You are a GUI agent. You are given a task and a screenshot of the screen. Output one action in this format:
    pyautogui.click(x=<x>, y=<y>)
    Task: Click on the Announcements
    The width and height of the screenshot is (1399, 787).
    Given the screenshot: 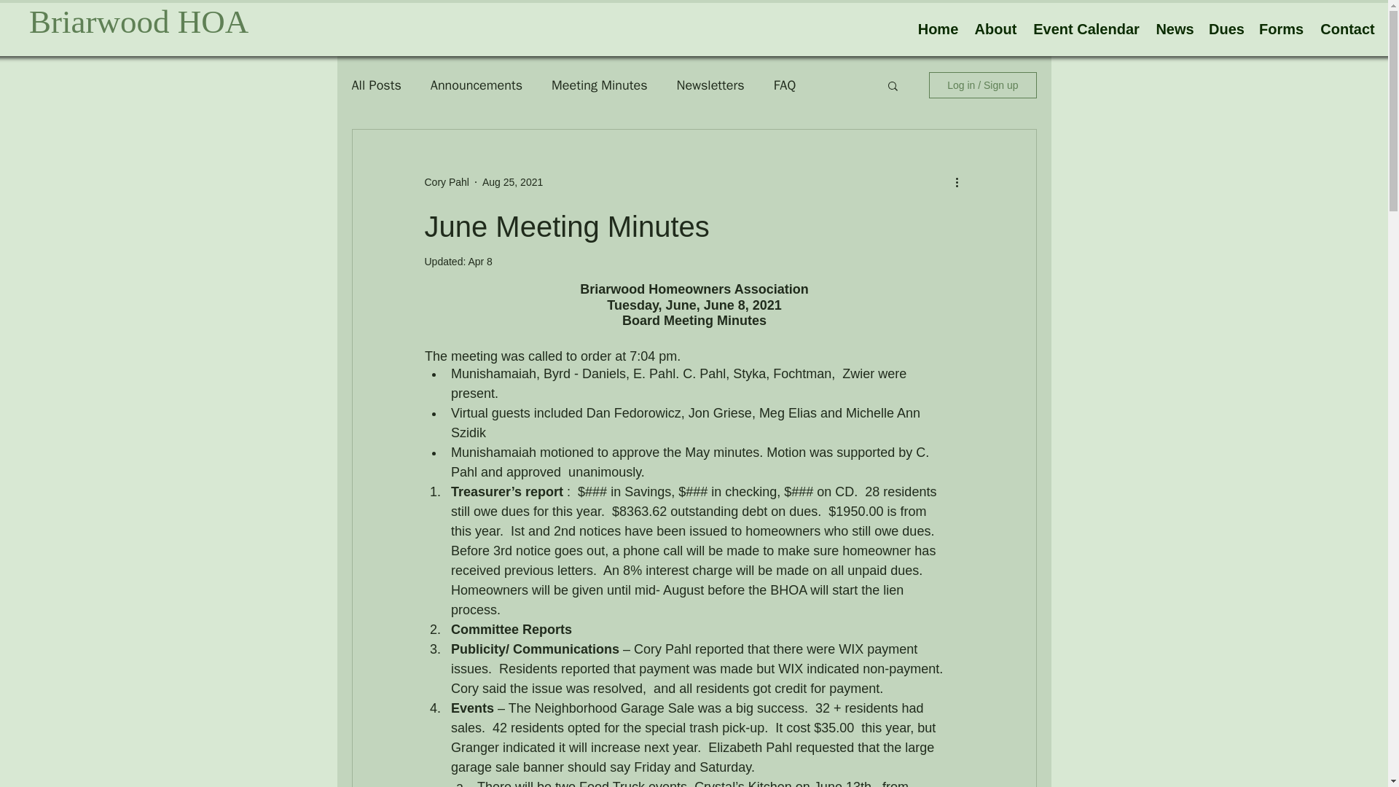 What is the action you would take?
    pyautogui.click(x=477, y=85)
    